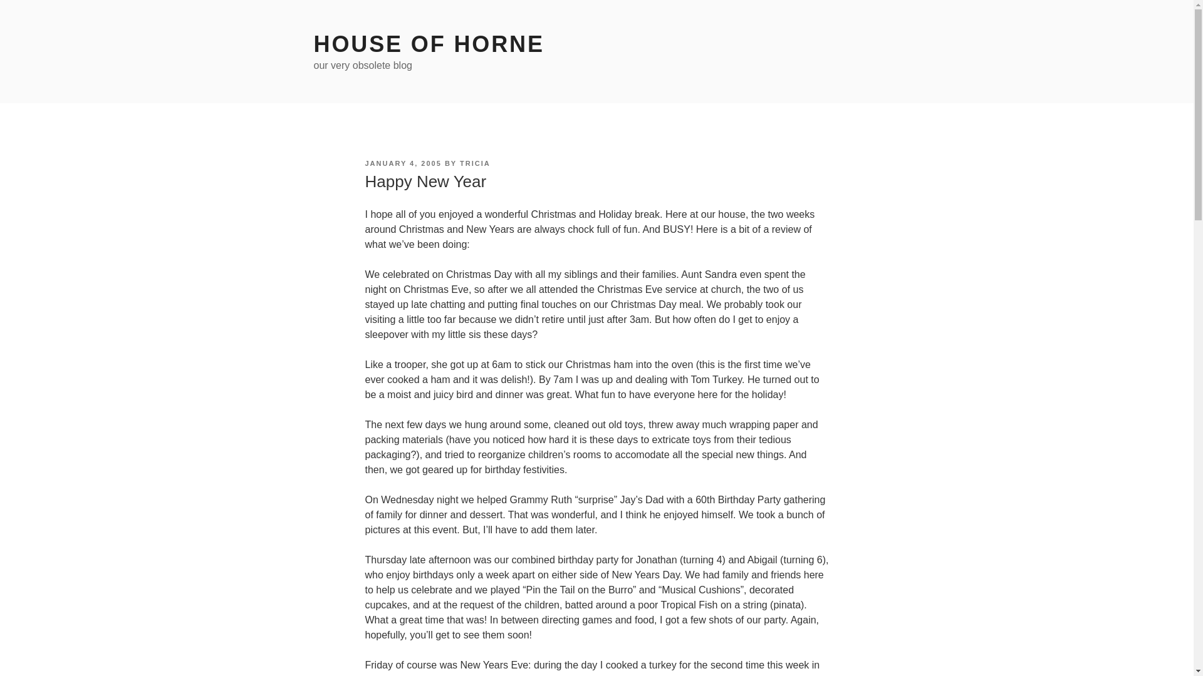 The height and width of the screenshot is (676, 1203). I want to click on HOUSE OF HORNE, so click(428, 44).